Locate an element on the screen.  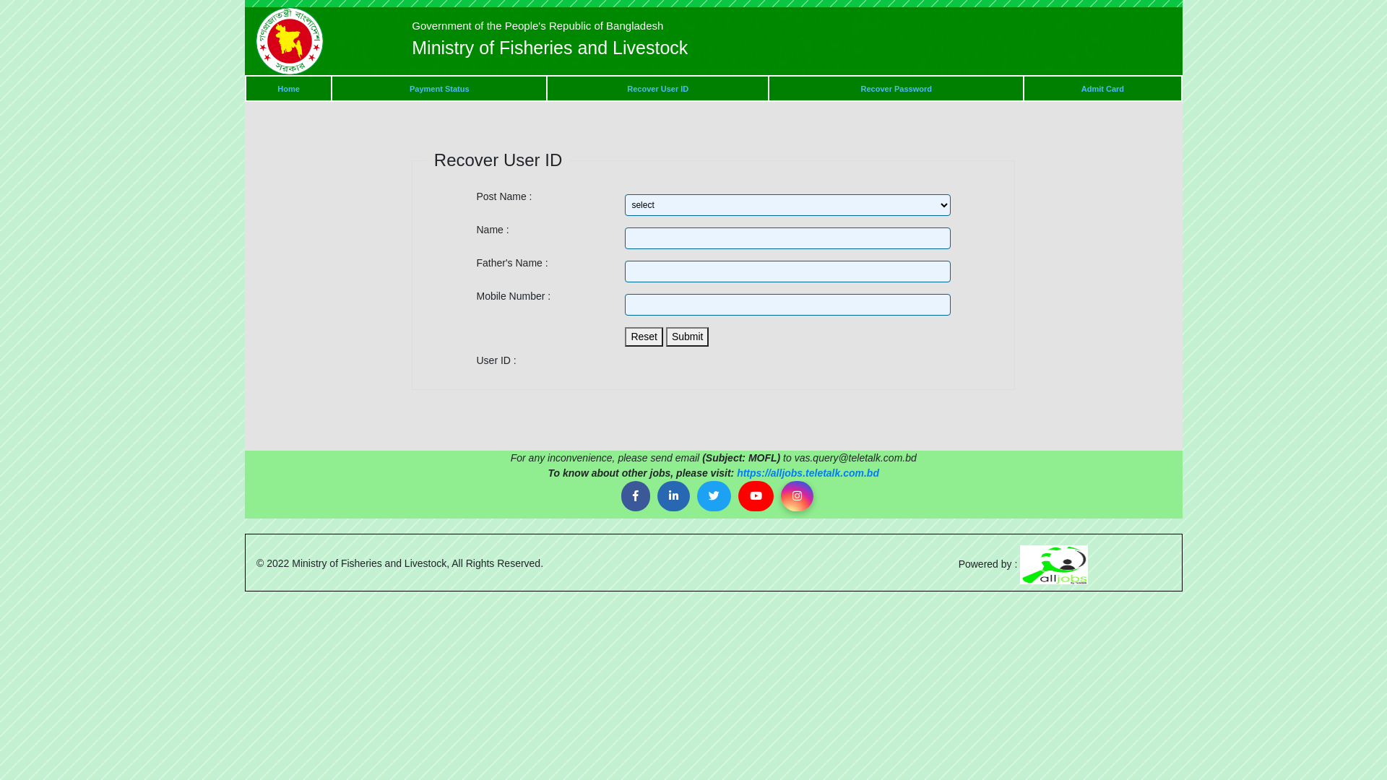
Recover Password is located at coordinates (896, 89).